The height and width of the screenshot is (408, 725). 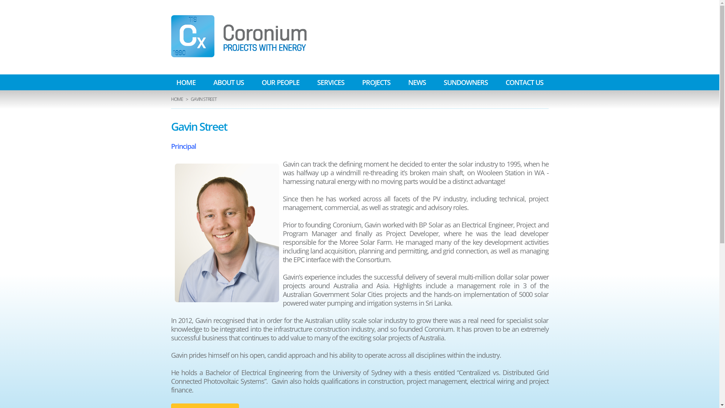 I want to click on OUR PEOPLE, so click(x=280, y=82).